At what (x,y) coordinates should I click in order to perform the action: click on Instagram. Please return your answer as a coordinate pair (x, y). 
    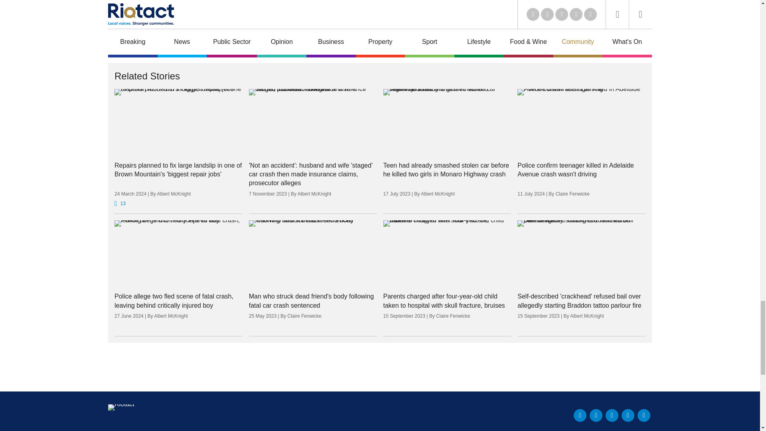
    Looking at the image, I should click on (644, 415).